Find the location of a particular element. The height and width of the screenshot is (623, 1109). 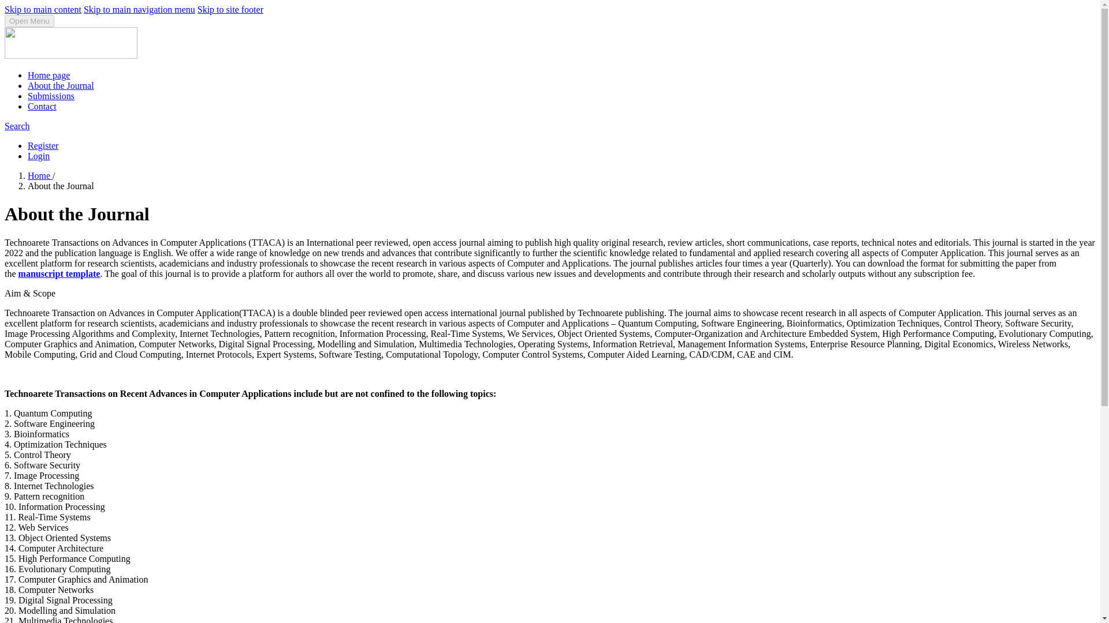

manuscript template is located at coordinates (59, 273).